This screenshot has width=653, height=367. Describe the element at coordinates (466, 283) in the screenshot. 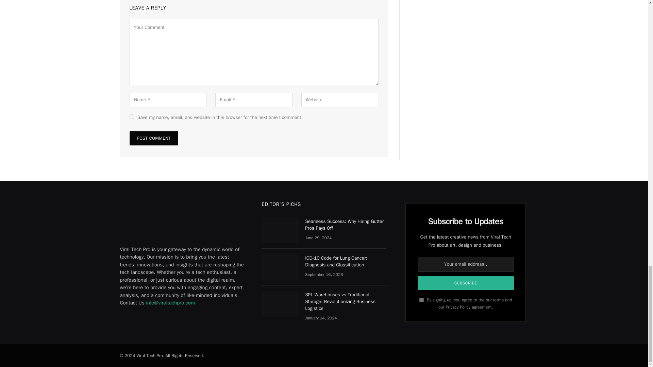

I see `Subscribe` at that location.